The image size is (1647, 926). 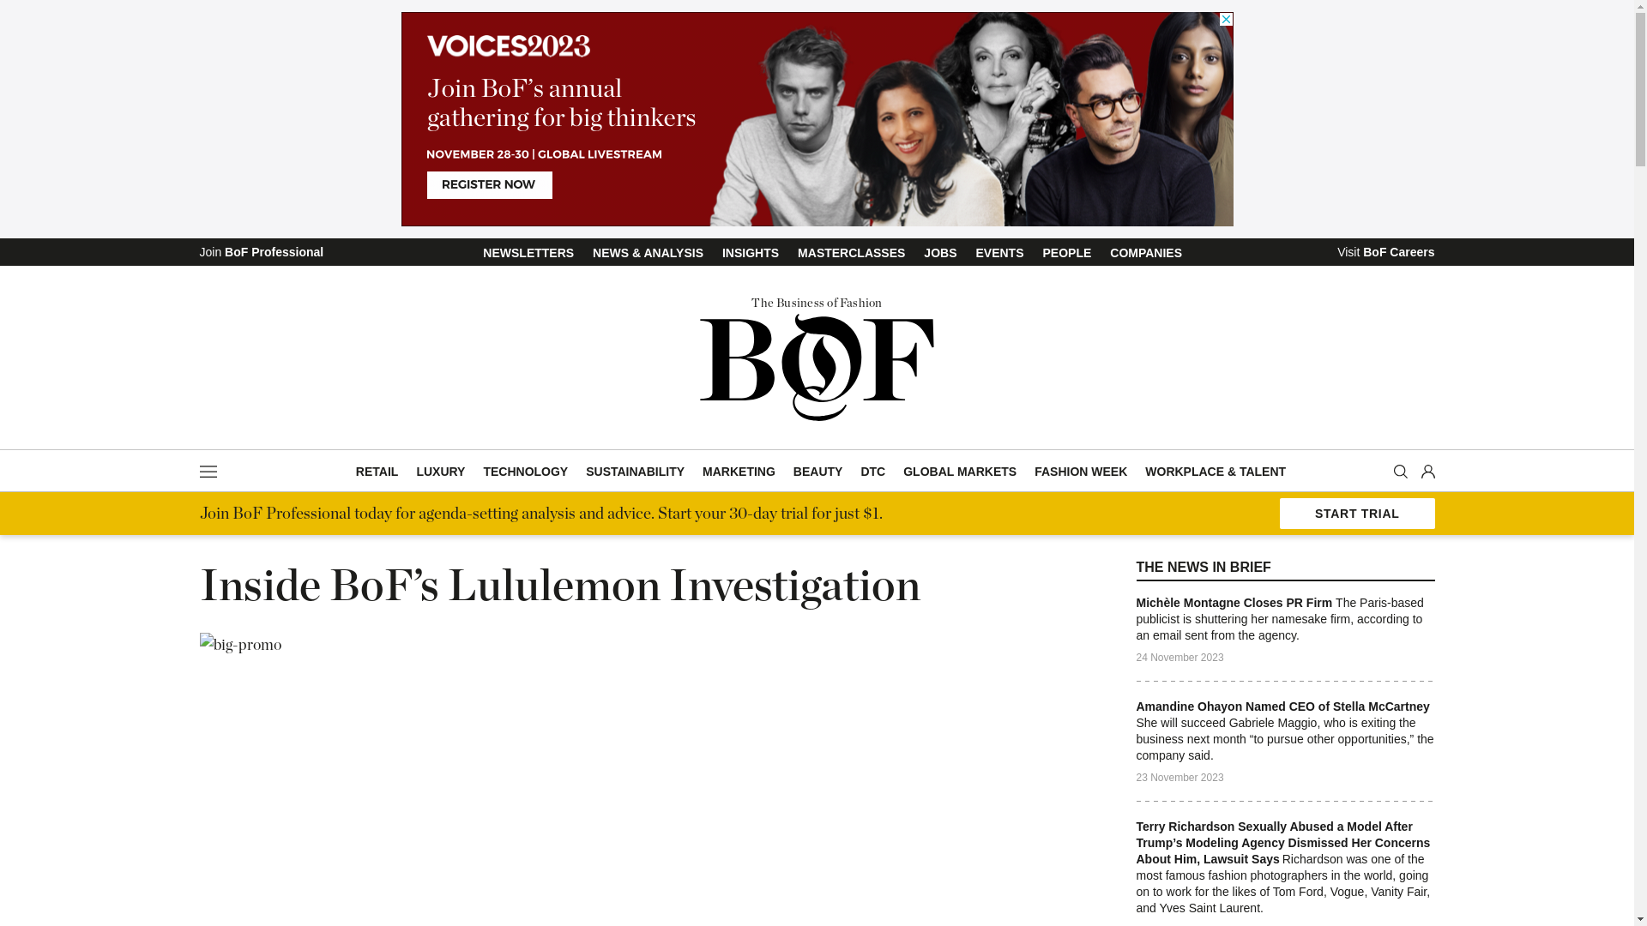 What do you see at coordinates (635, 472) in the screenshot?
I see `SUSTAINABILITY` at bounding box center [635, 472].